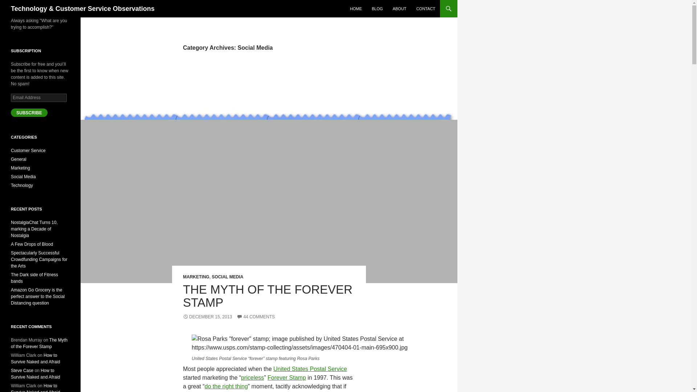 Image resolution: width=697 pixels, height=392 pixels. Describe the element at coordinates (377, 9) in the screenshot. I see `BLOG` at that location.